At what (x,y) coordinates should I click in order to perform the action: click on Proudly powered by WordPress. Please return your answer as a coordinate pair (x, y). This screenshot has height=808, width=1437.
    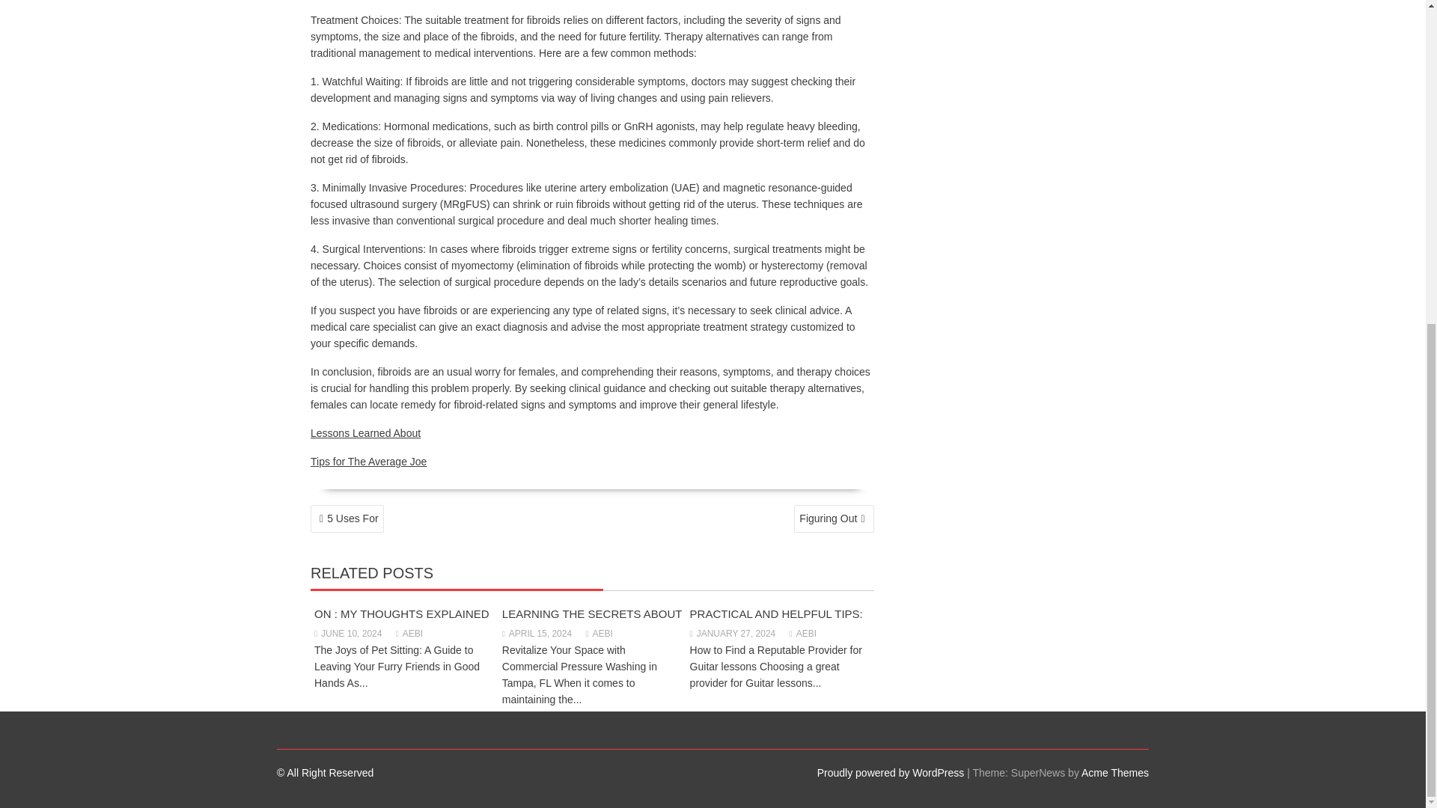
    Looking at the image, I should click on (891, 772).